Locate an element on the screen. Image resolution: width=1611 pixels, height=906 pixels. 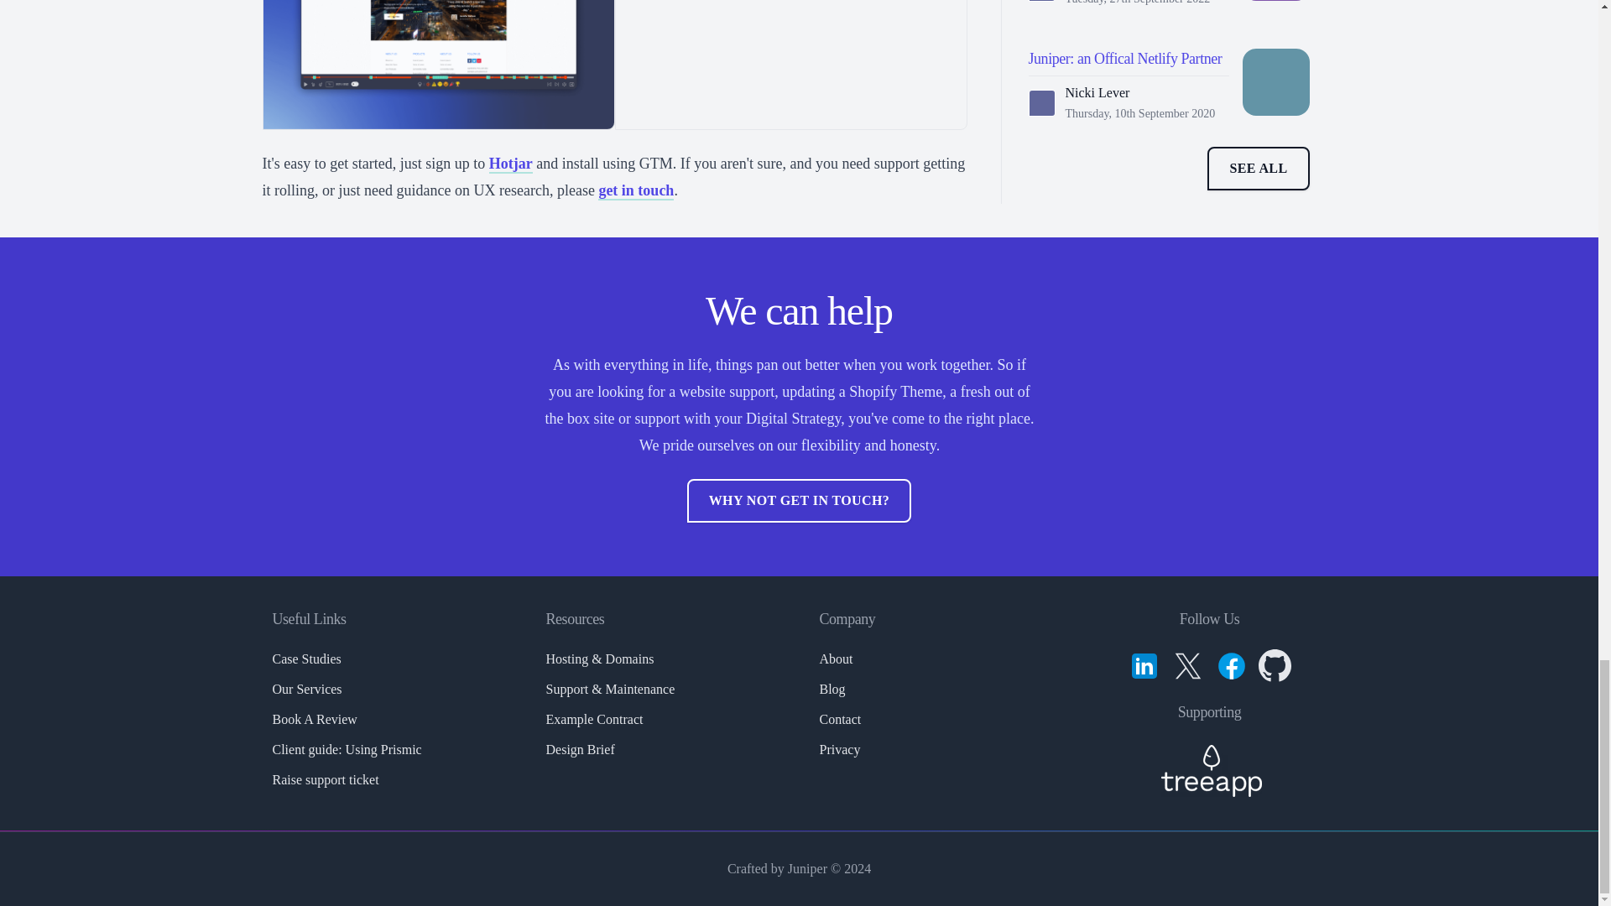
Book A Review is located at coordinates (314, 719).